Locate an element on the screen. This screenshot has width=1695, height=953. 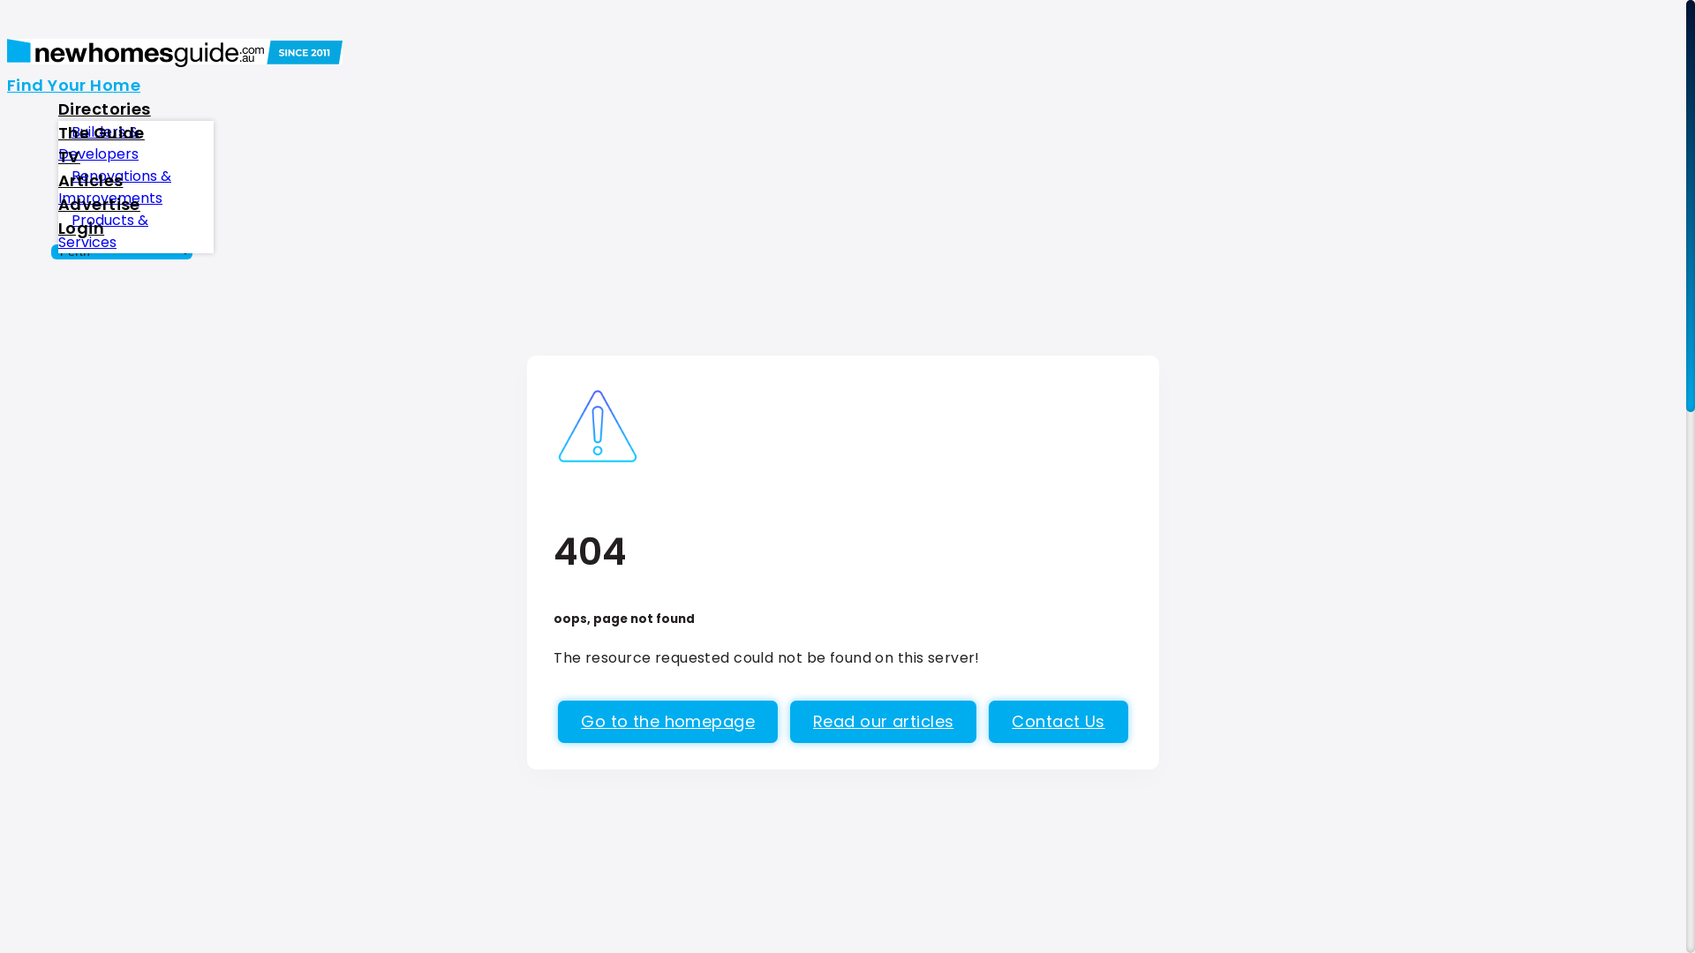
Advertise is located at coordinates (99, 203).